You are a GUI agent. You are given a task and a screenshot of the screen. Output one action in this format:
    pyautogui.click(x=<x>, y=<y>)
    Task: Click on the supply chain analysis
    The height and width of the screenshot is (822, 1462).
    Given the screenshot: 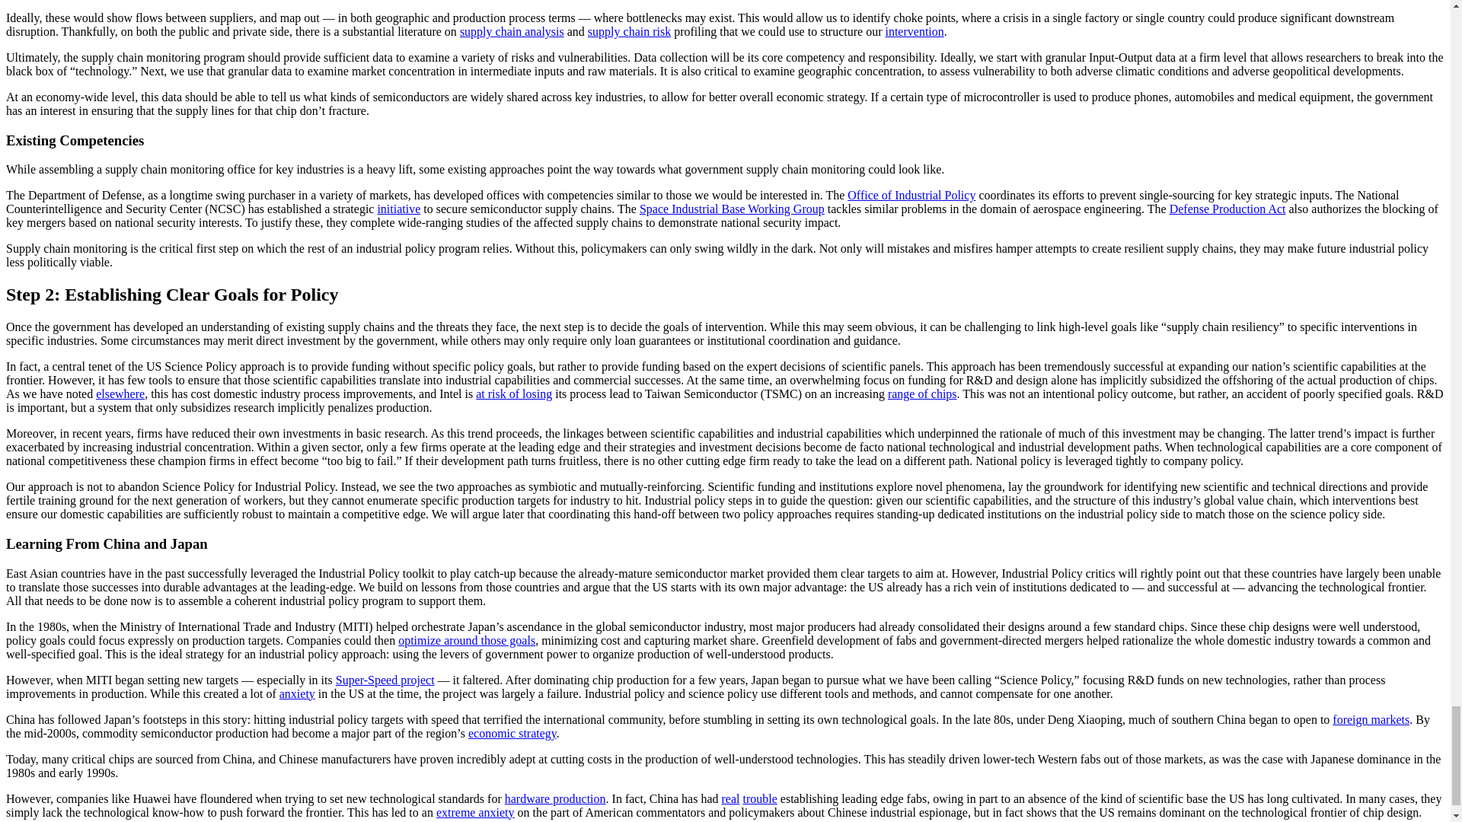 What is the action you would take?
    pyautogui.click(x=512, y=31)
    